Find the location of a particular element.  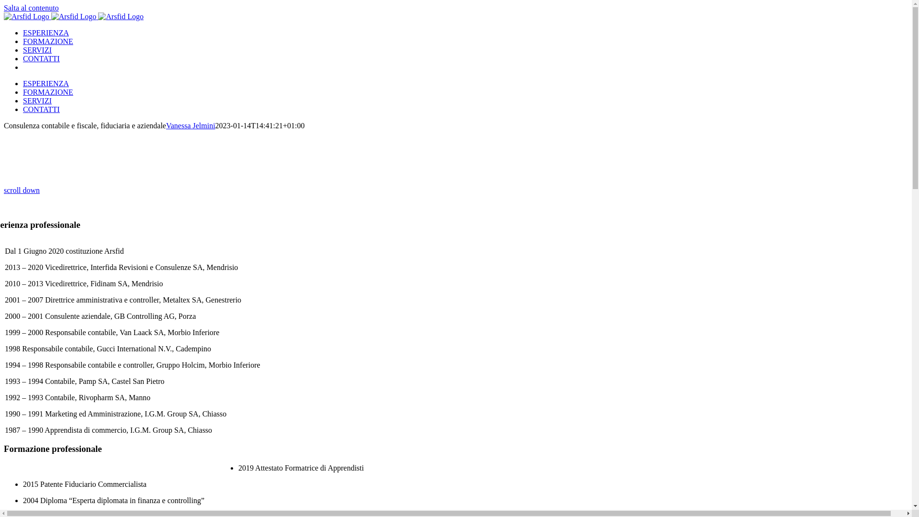

ESPERIENZA is located at coordinates (46, 83).